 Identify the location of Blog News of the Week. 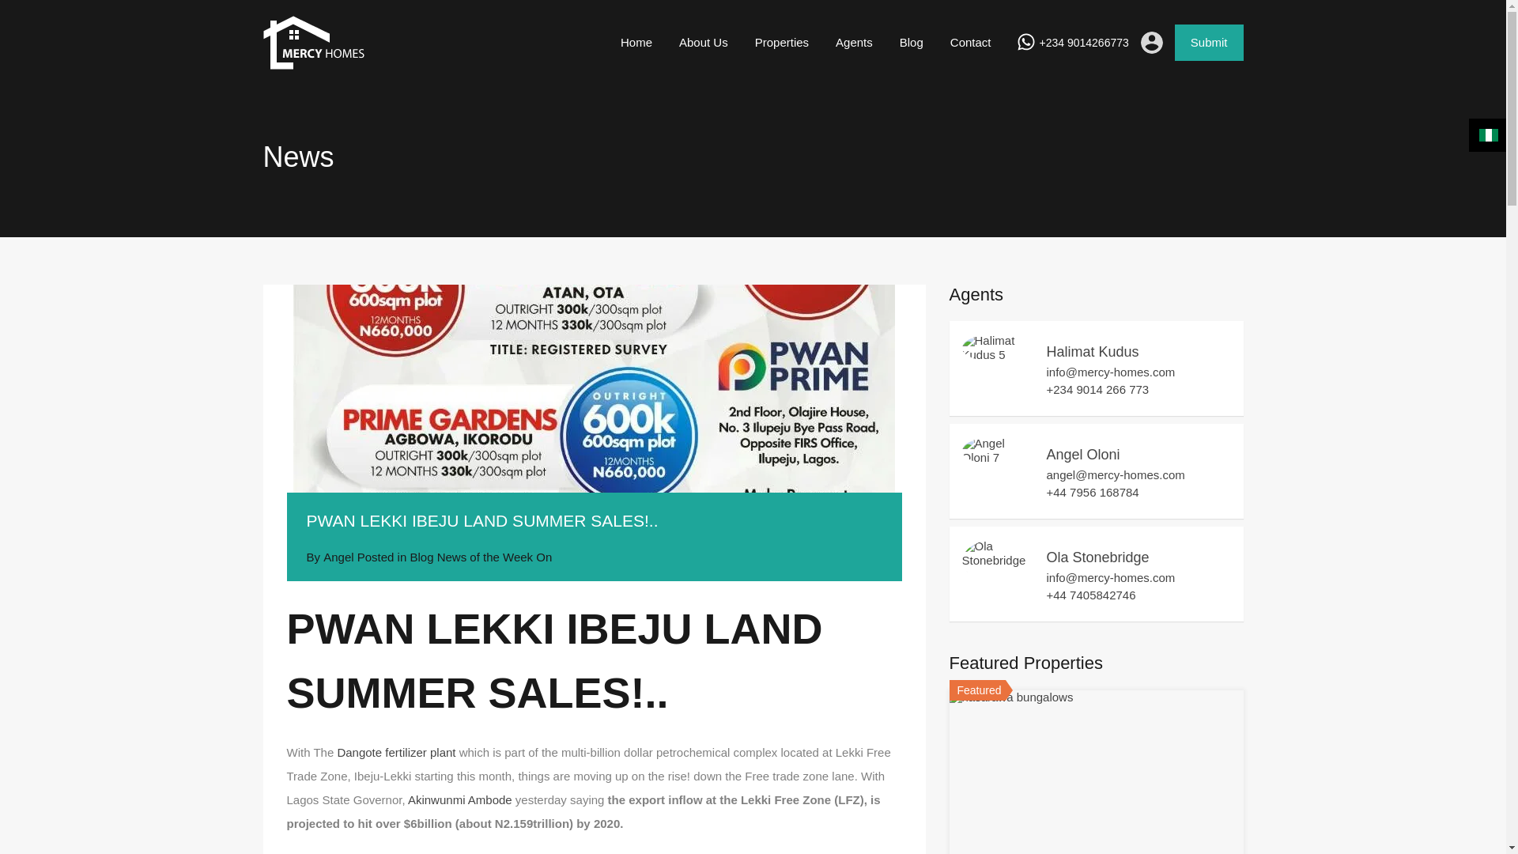
(471, 557).